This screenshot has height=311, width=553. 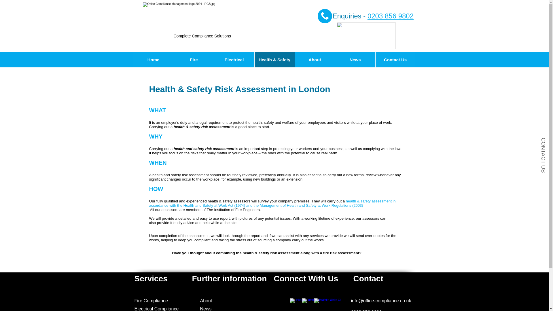 What do you see at coordinates (234, 60) in the screenshot?
I see `Electrical` at bounding box center [234, 60].